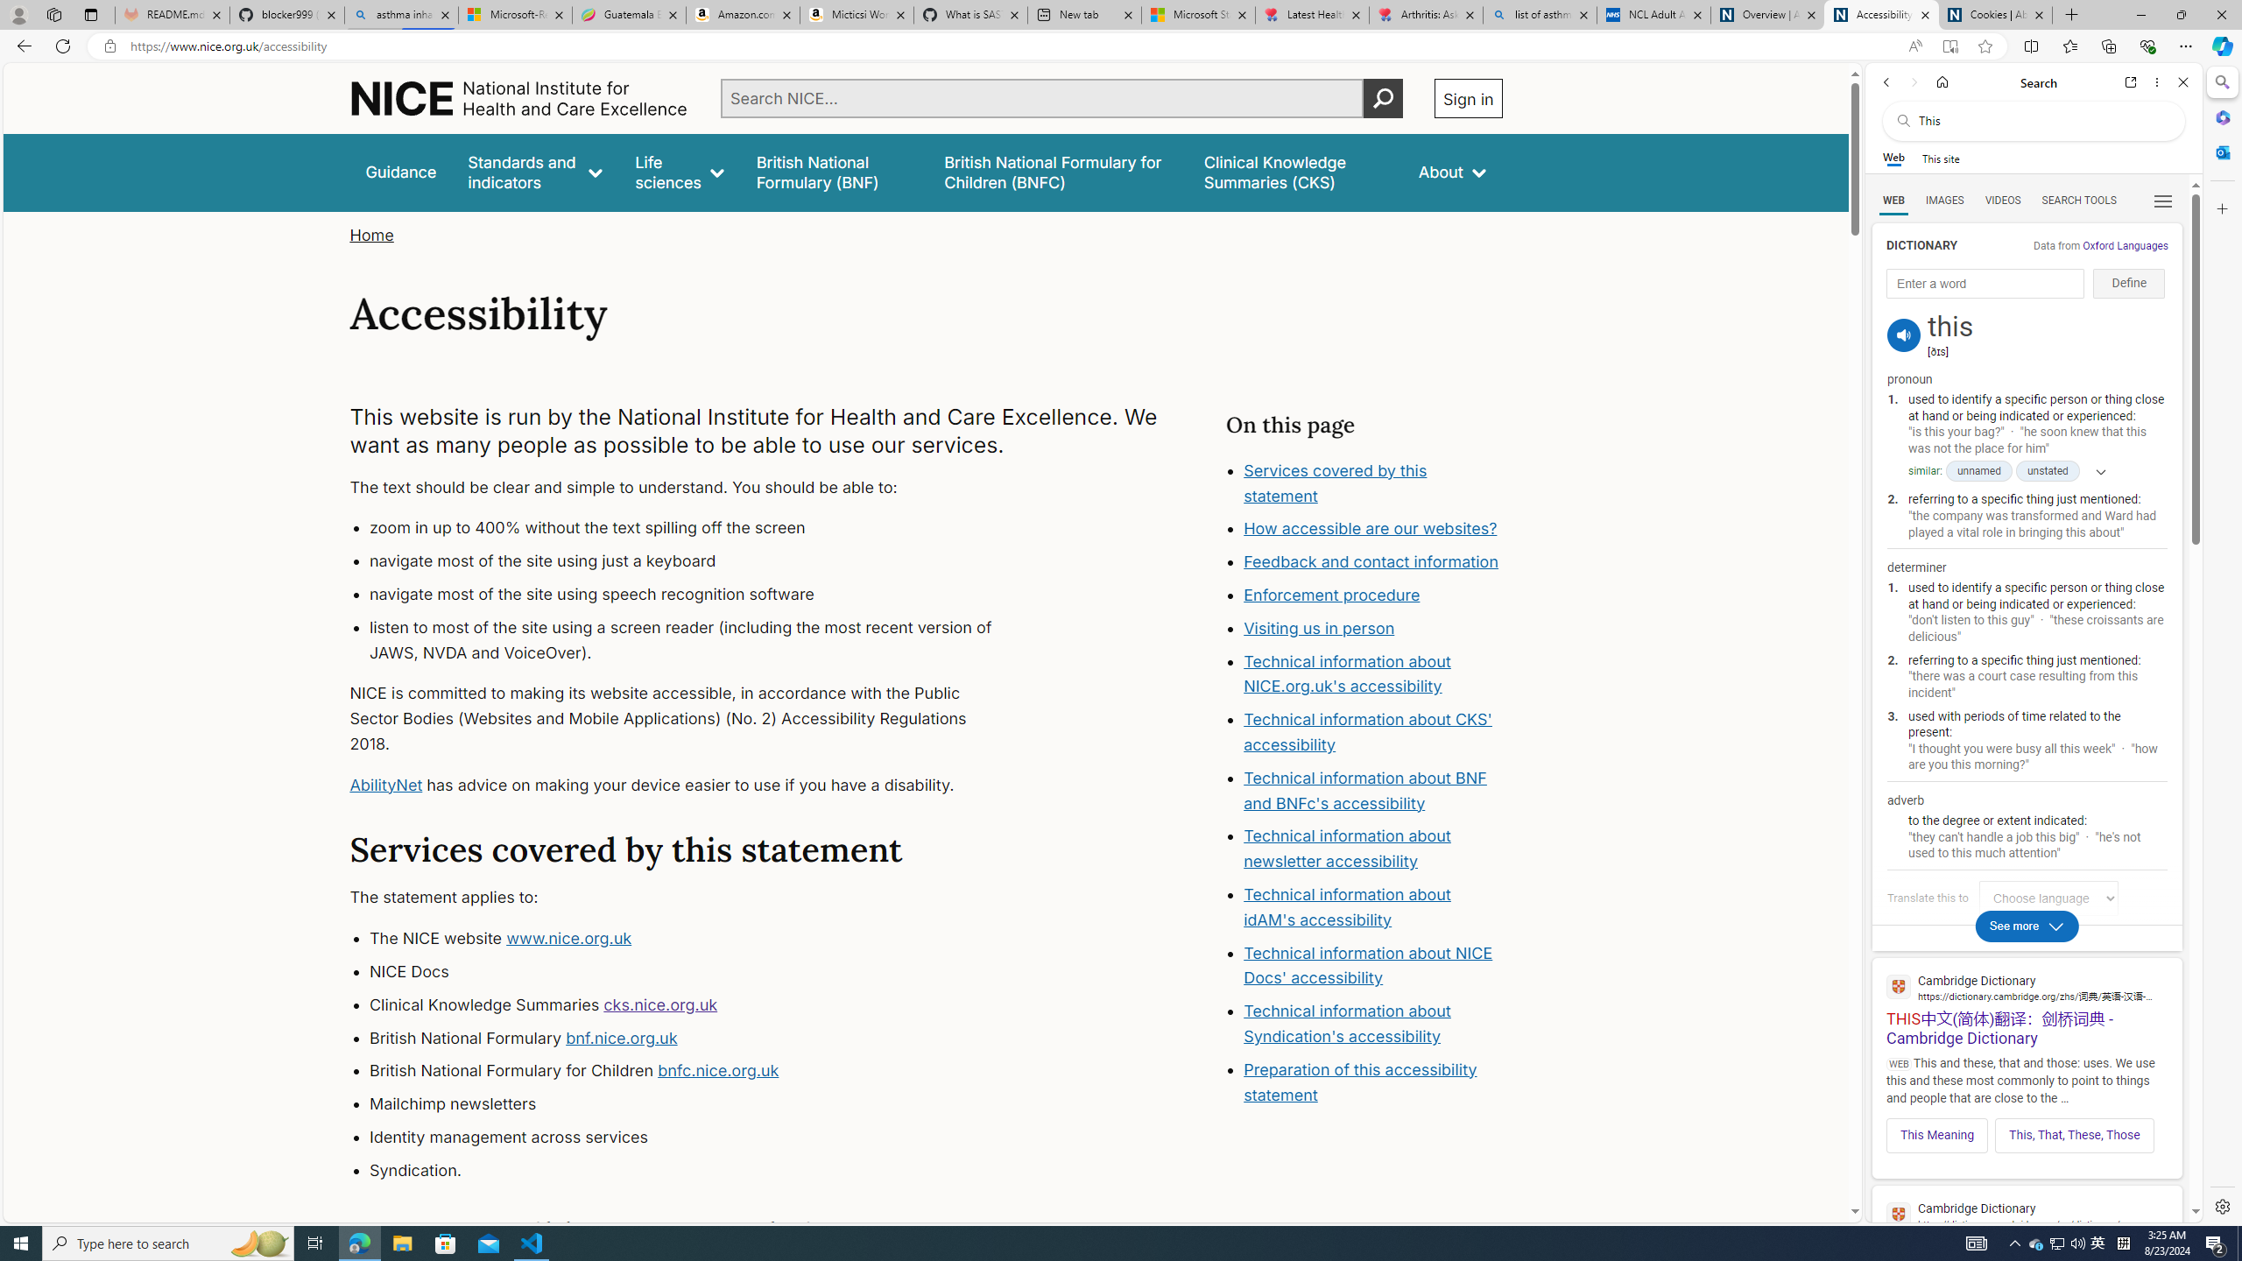 The image size is (2242, 1261). What do you see at coordinates (697, 529) in the screenshot?
I see `zoom in up to 400% without the text spilling off the screen` at bounding box center [697, 529].